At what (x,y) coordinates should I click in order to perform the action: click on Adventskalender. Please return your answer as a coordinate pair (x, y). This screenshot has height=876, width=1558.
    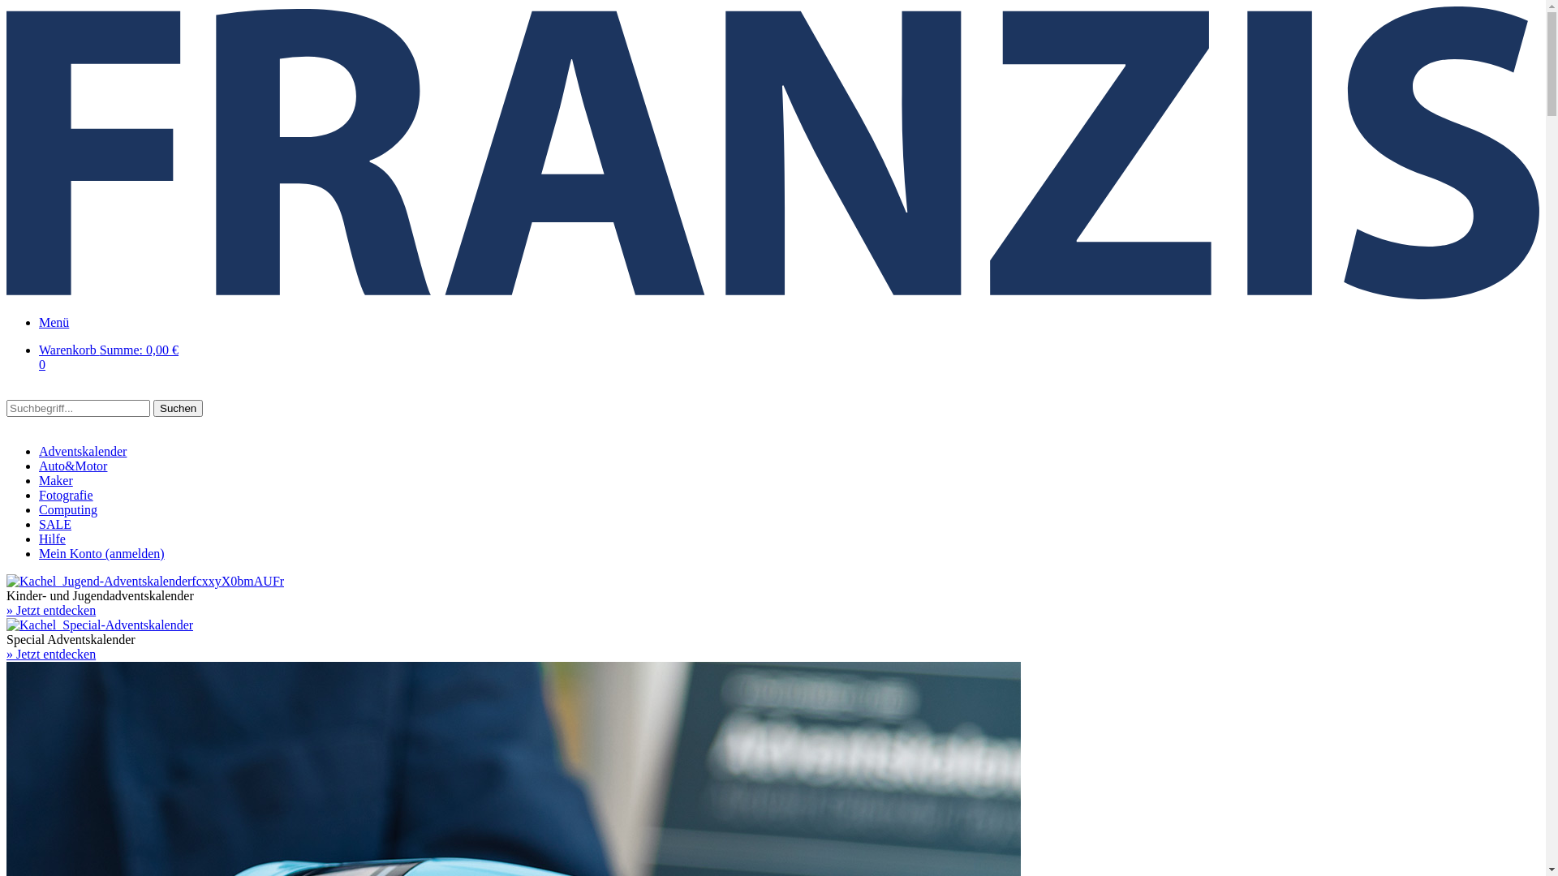
    Looking at the image, I should click on (83, 451).